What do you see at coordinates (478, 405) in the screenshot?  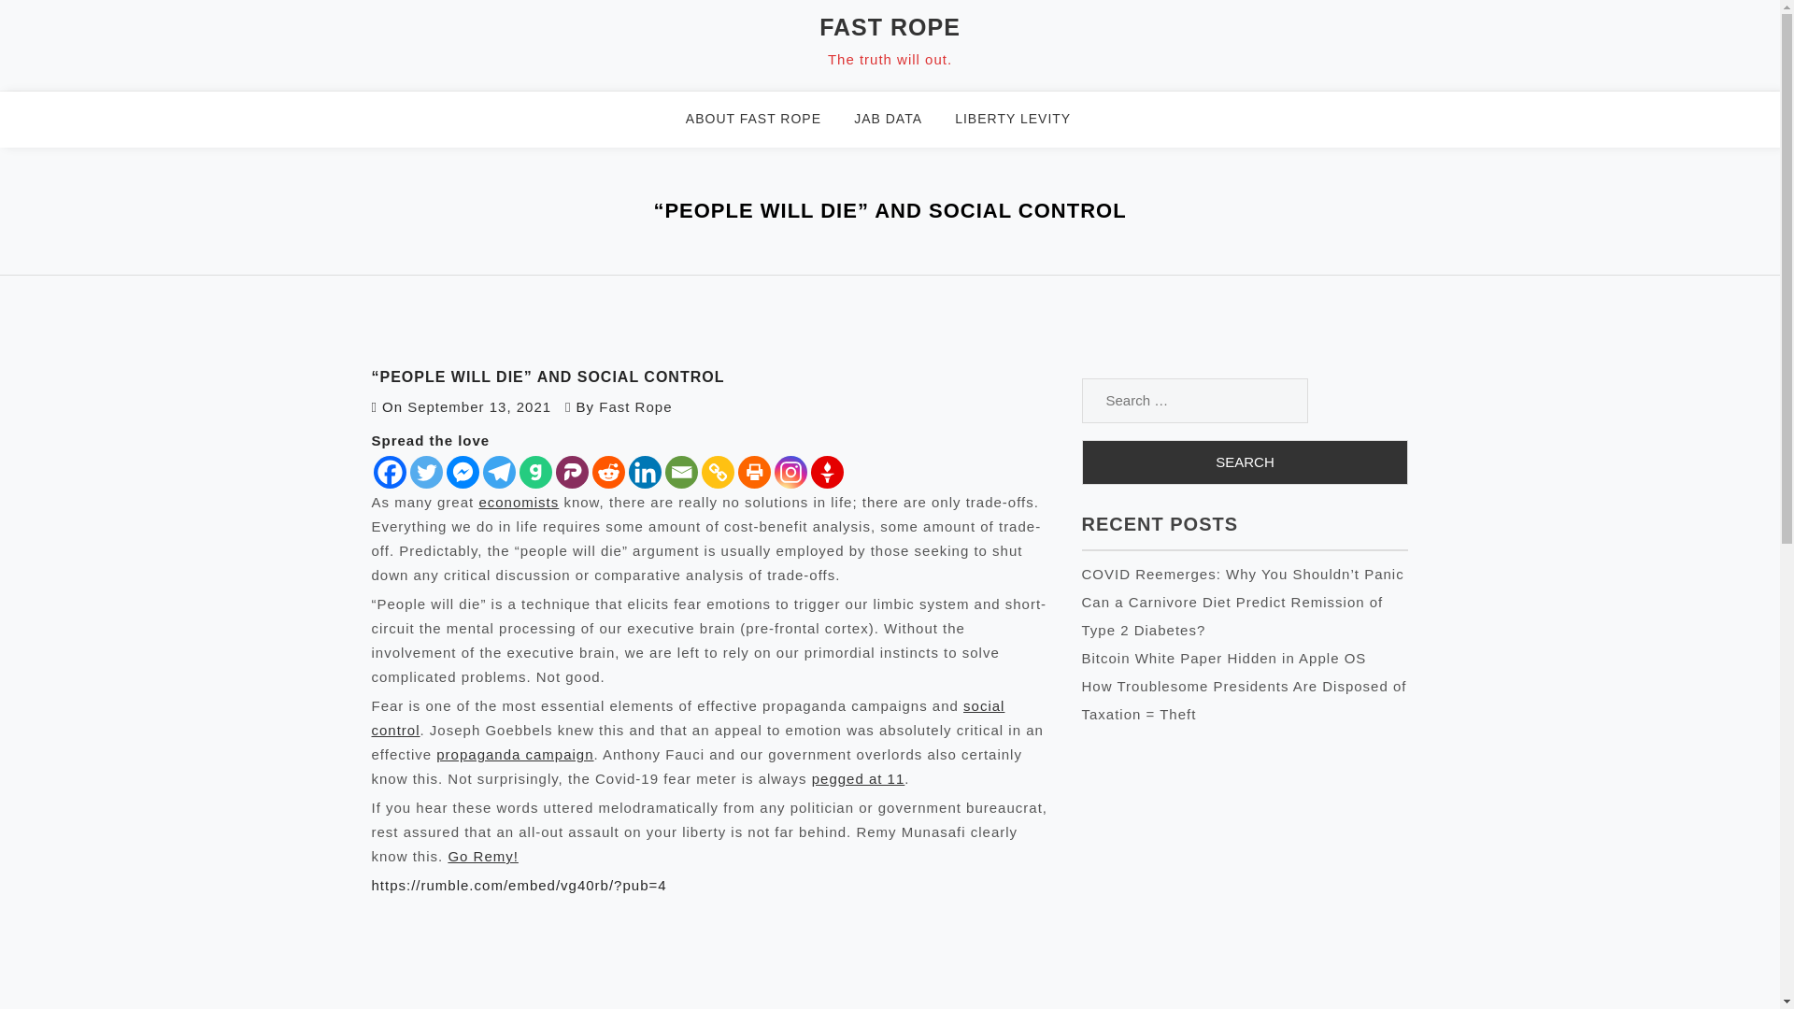 I see `September 13, 2021` at bounding box center [478, 405].